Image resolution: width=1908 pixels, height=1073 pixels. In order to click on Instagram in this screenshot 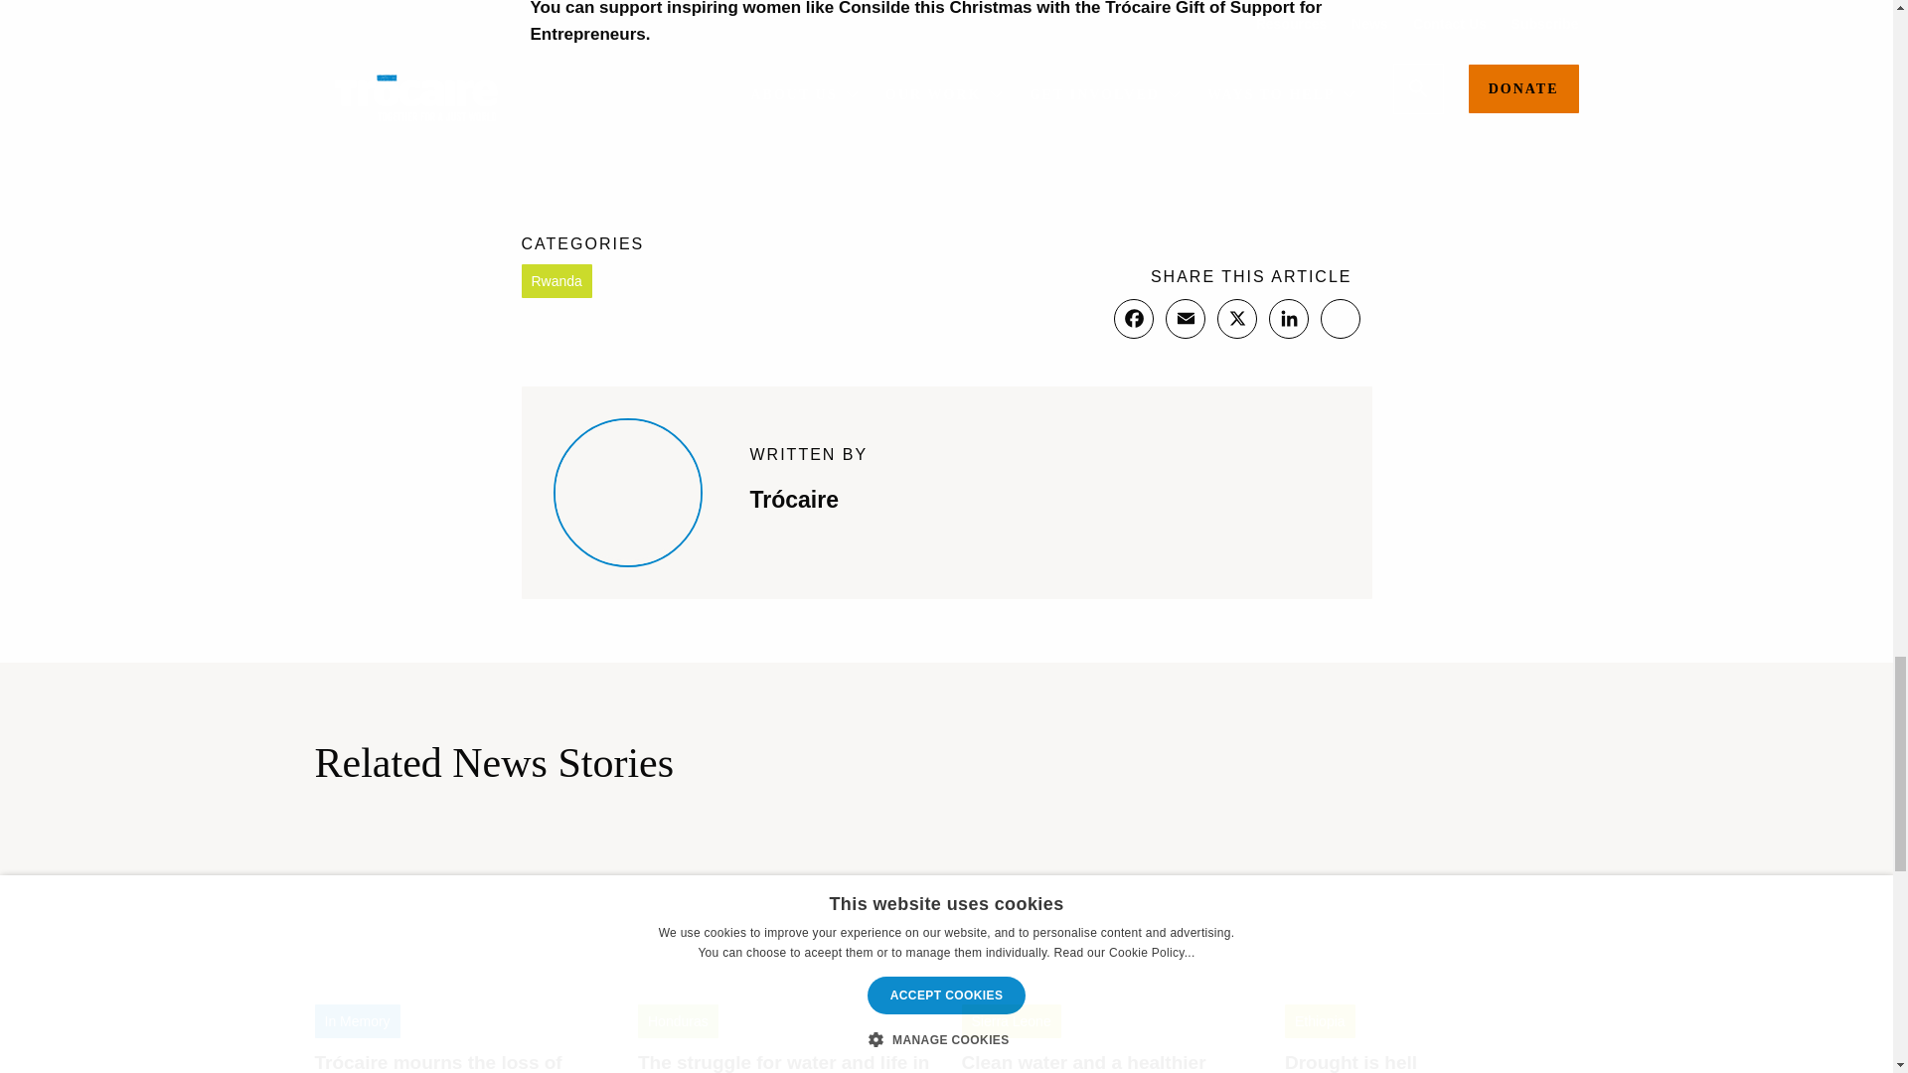, I will do `click(1340, 319)`.